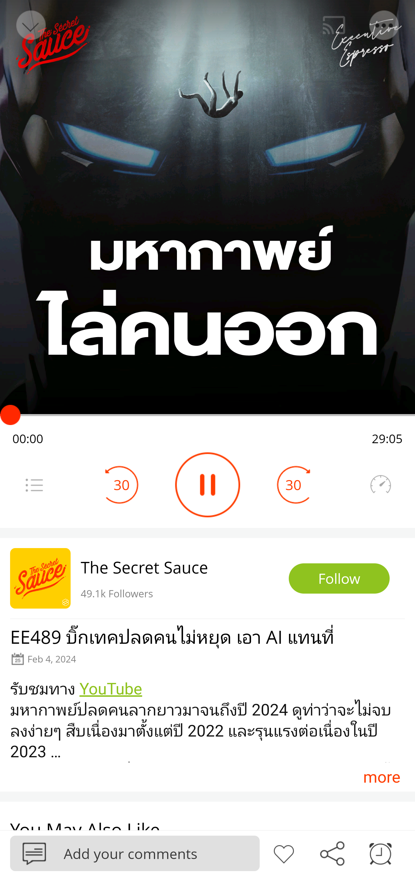 This screenshot has height=876, width=415. What do you see at coordinates (382, 777) in the screenshot?
I see `more` at bounding box center [382, 777].